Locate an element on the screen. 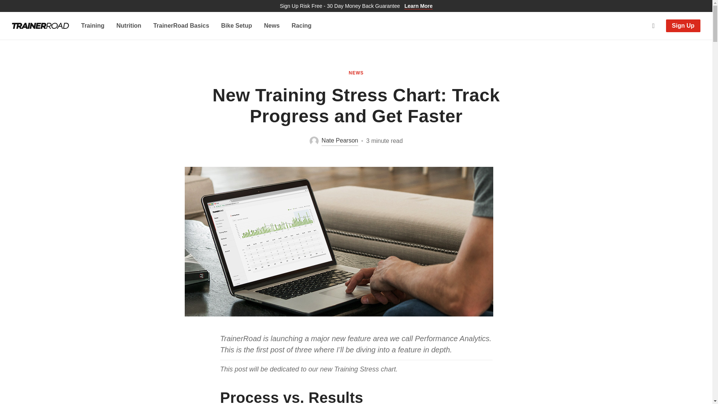 The width and height of the screenshot is (718, 404). Training is located at coordinates (92, 25).